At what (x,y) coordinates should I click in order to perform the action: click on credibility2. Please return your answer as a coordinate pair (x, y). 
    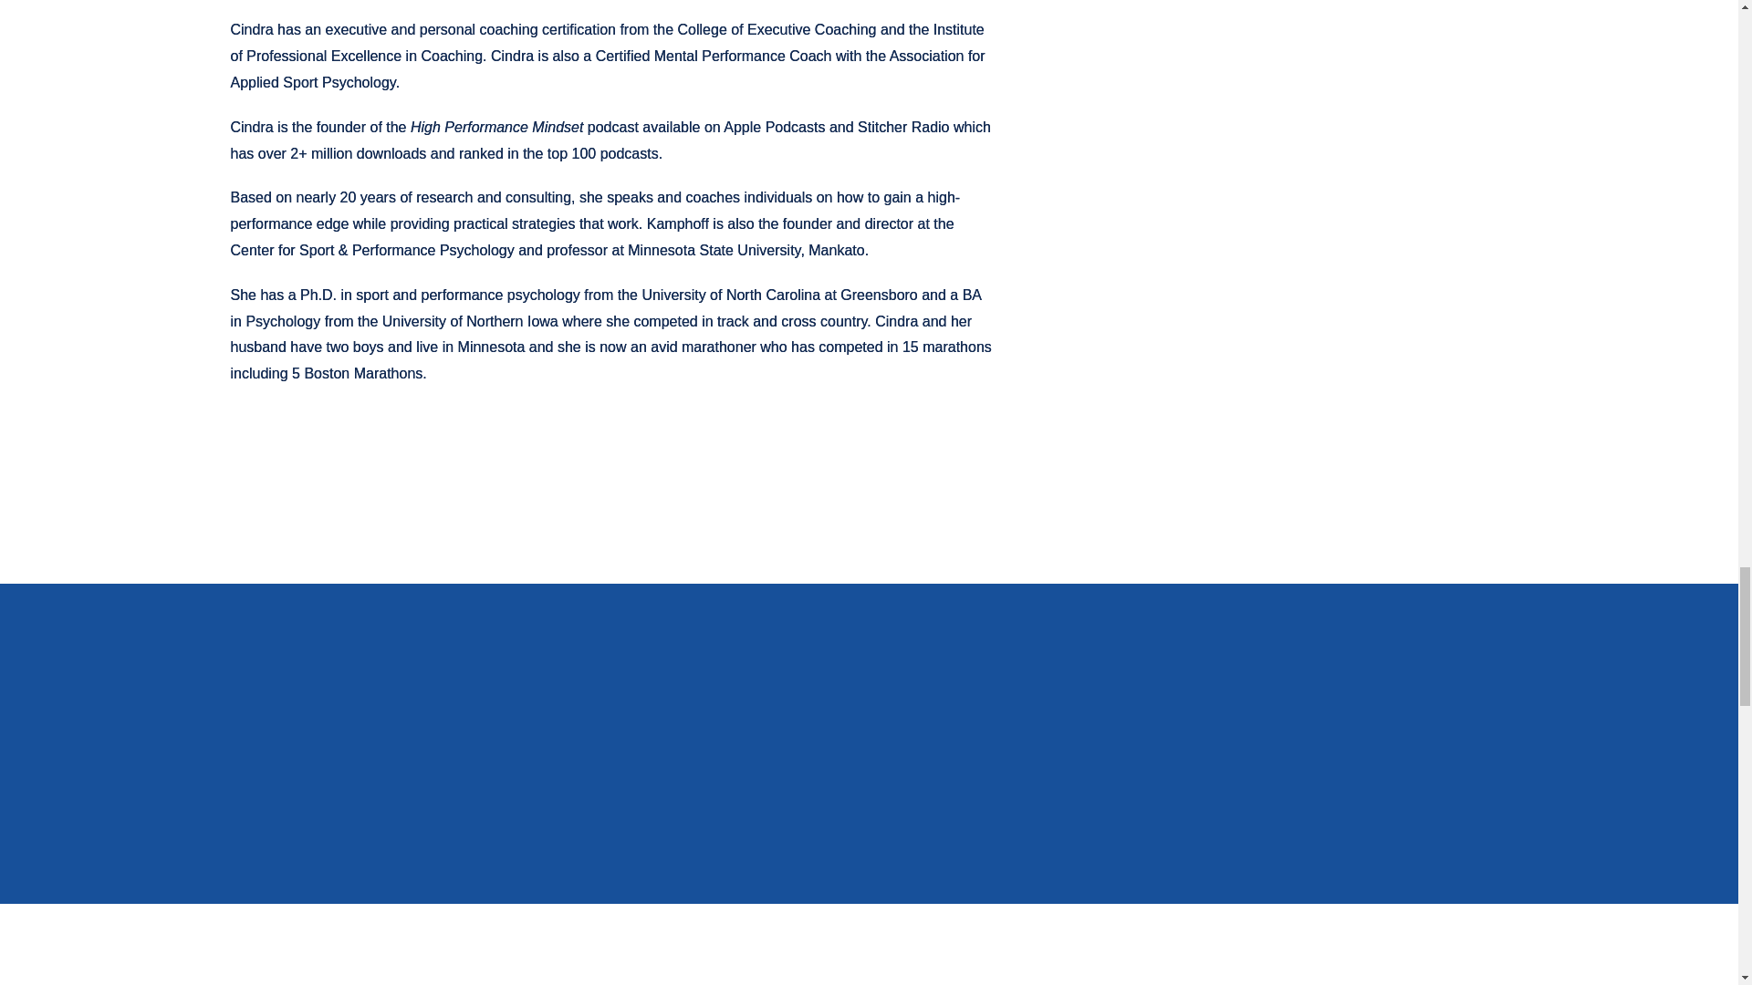
    Looking at the image, I should click on (613, 461).